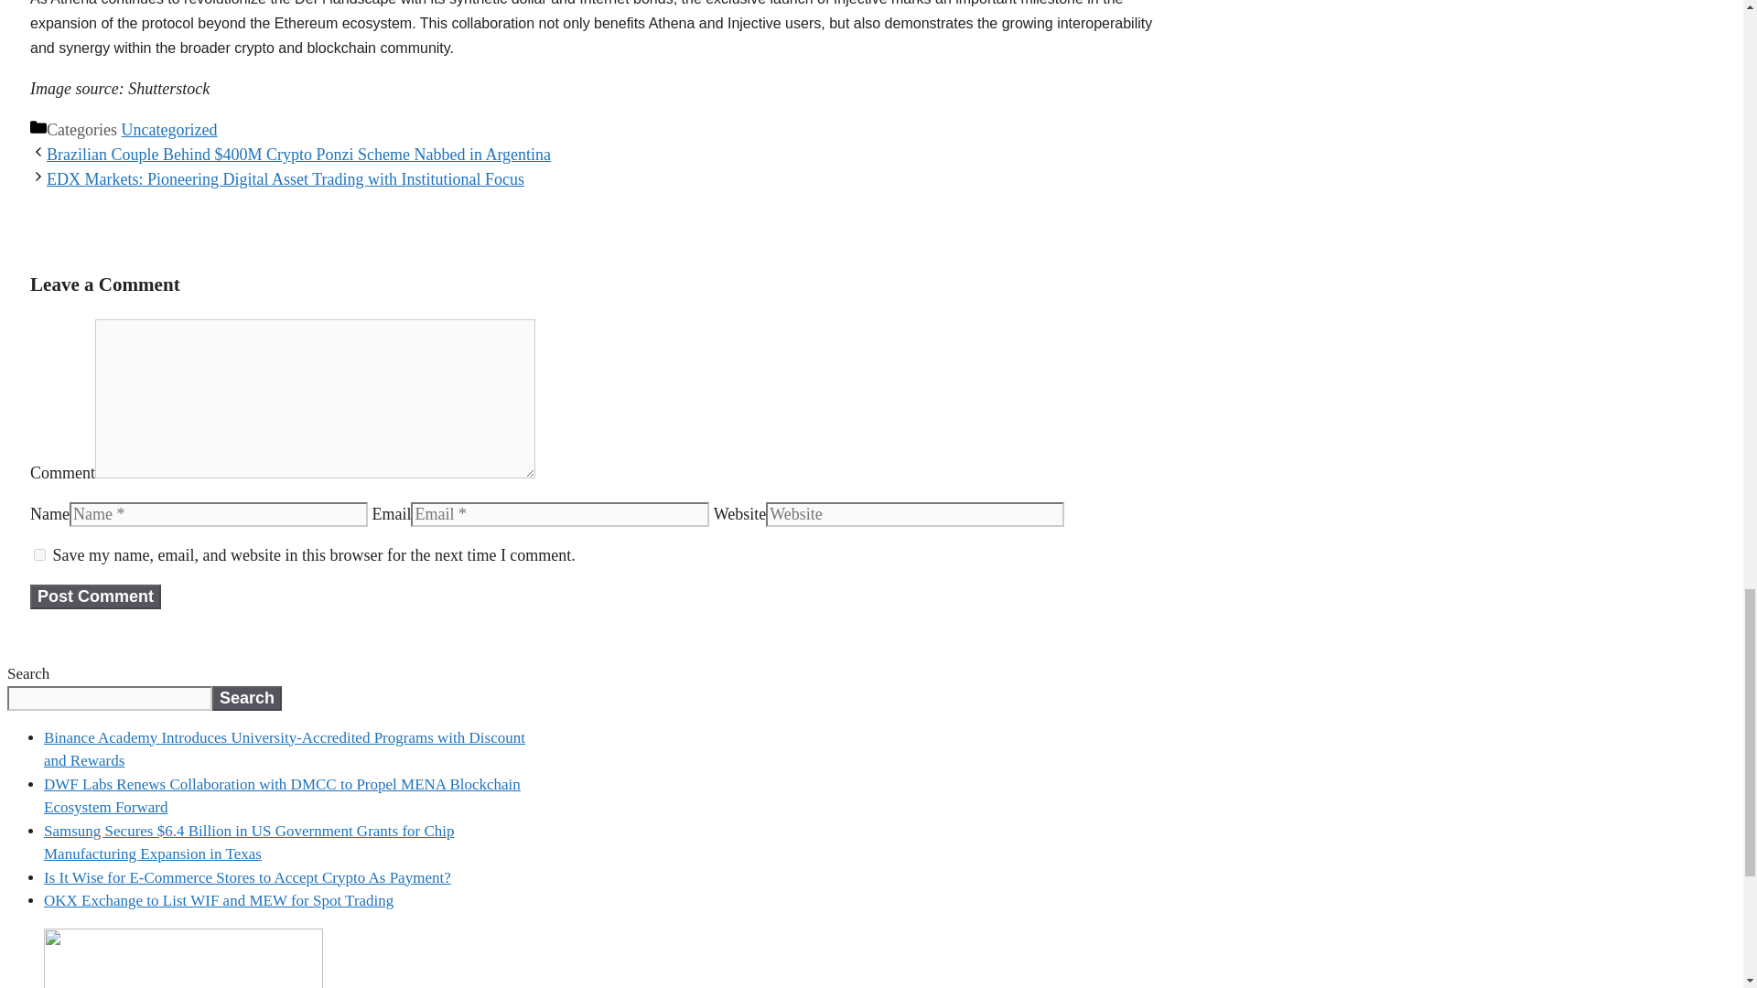 Image resolution: width=1757 pixels, height=988 pixels. Describe the element at coordinates (168, 130) in the screenshot. I see `Uncategorized` at that location.